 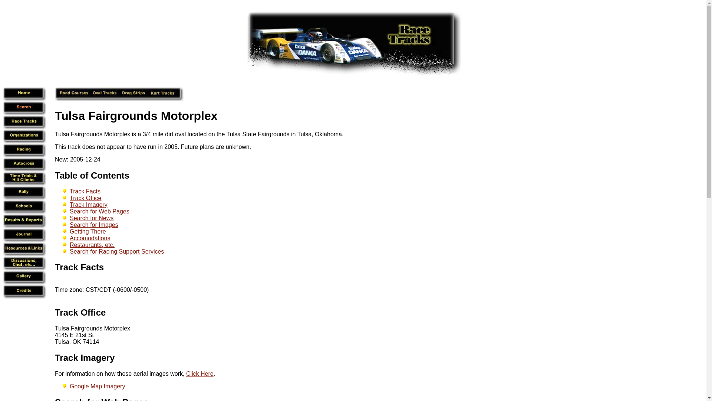 What do you see at coordinates (102, 399) in the screenshot?
I see `Search for Web Pages` at bounding box center [102, 399].